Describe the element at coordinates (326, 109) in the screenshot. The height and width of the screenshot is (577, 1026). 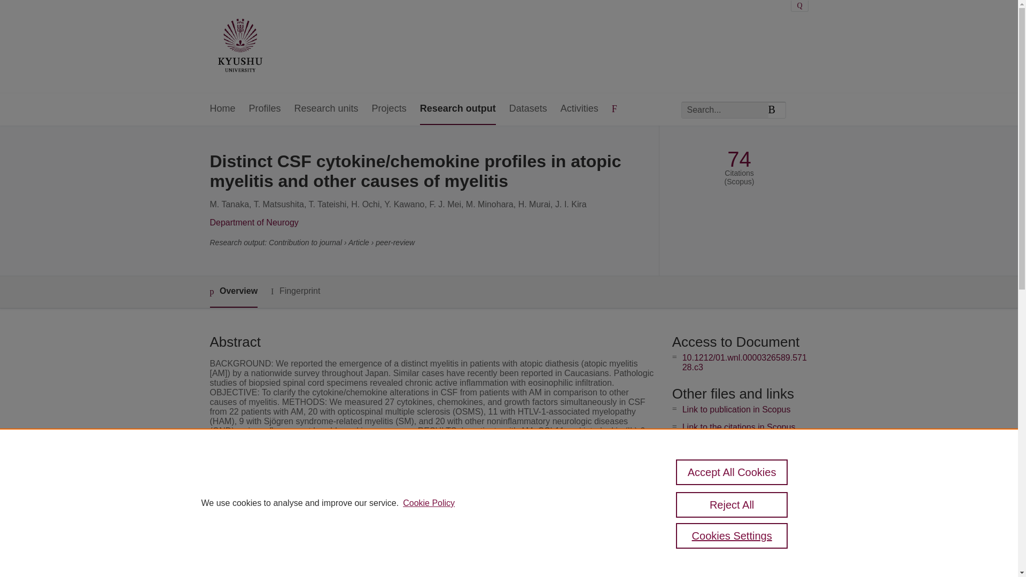
I see `Research units` at that location.